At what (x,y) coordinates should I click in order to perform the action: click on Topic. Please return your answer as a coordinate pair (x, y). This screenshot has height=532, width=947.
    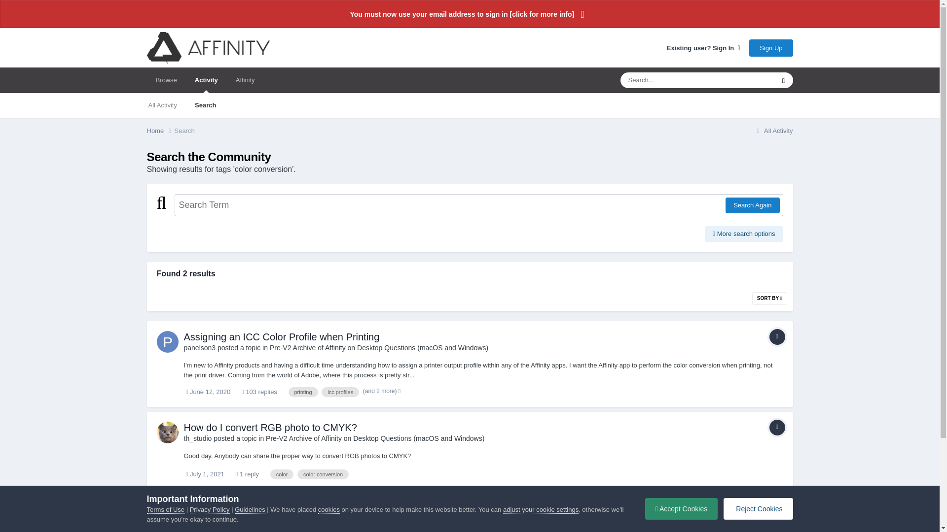
    Looking at the image, I should click on (777, 337).